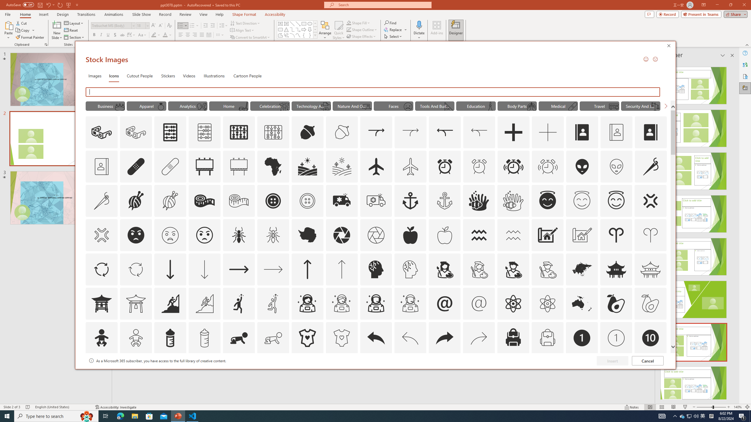  What do you see at coordinates (170, 269) in the screenshot?
I see `AutomationID: Icons_ArrowDown` at bounding box center [170, 269].